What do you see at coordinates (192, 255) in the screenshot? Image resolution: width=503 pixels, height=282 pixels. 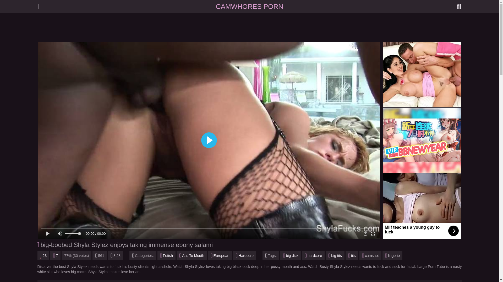 I see `Ass To Mouth` at bounding box center [192, 255].